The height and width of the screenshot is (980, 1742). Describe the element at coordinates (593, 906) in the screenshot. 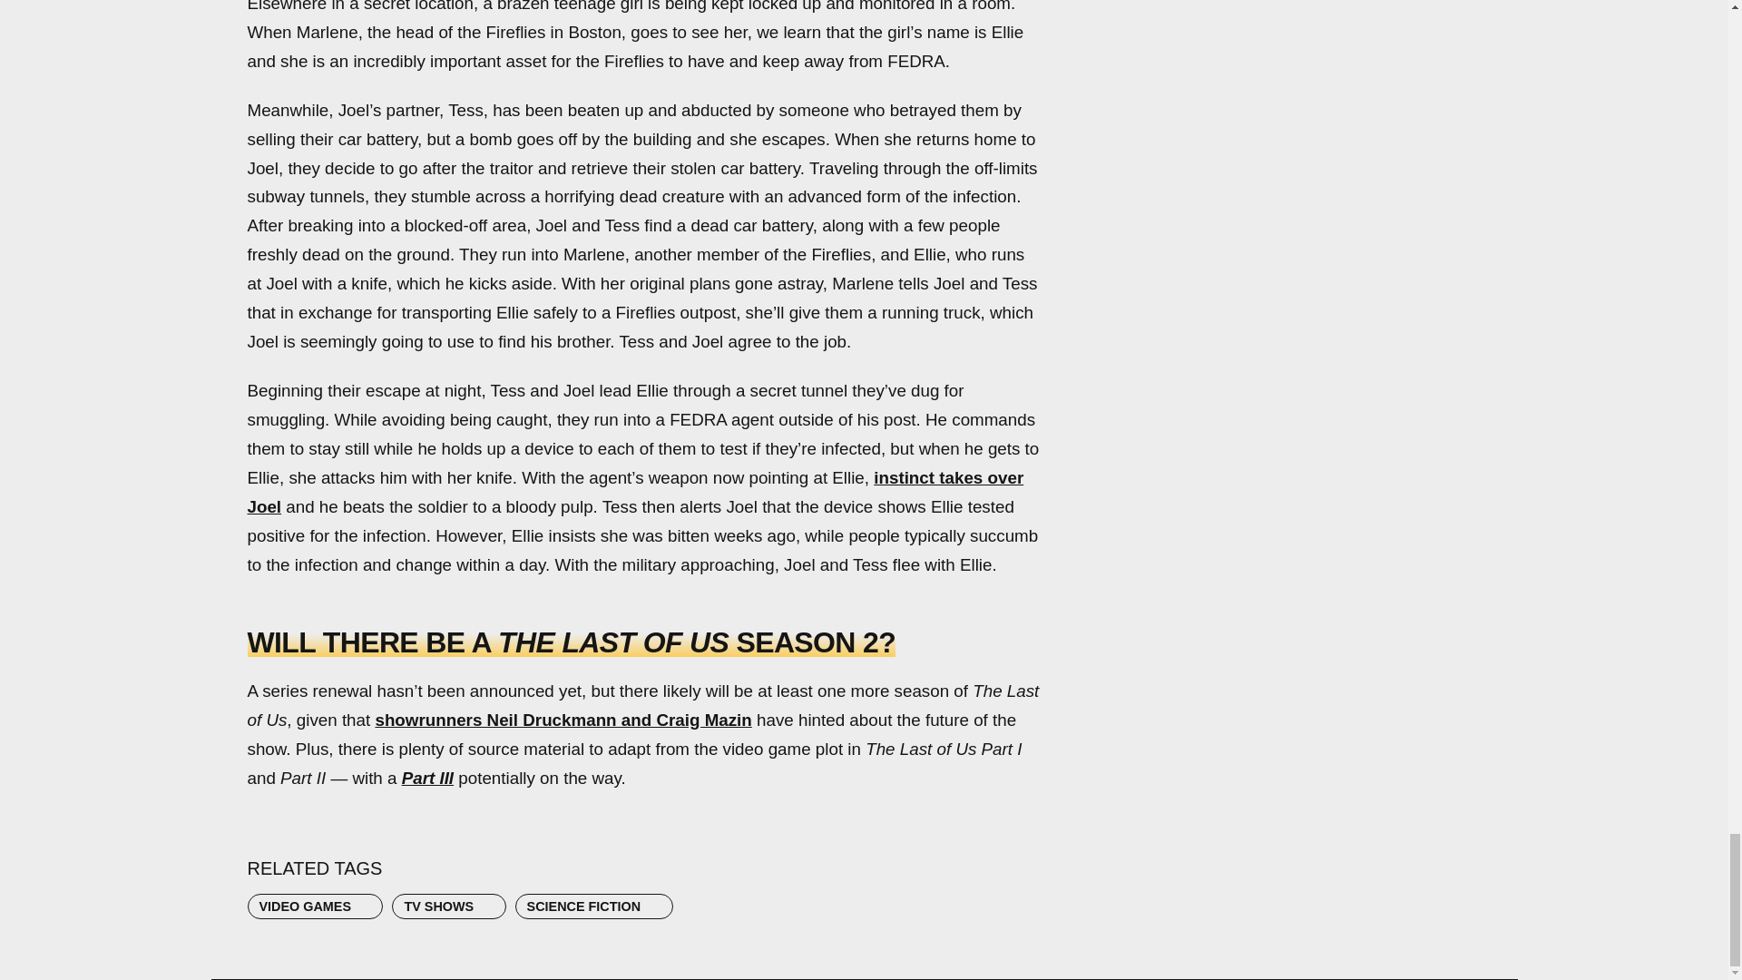

I see `SCIENCE FICTION` at that location.